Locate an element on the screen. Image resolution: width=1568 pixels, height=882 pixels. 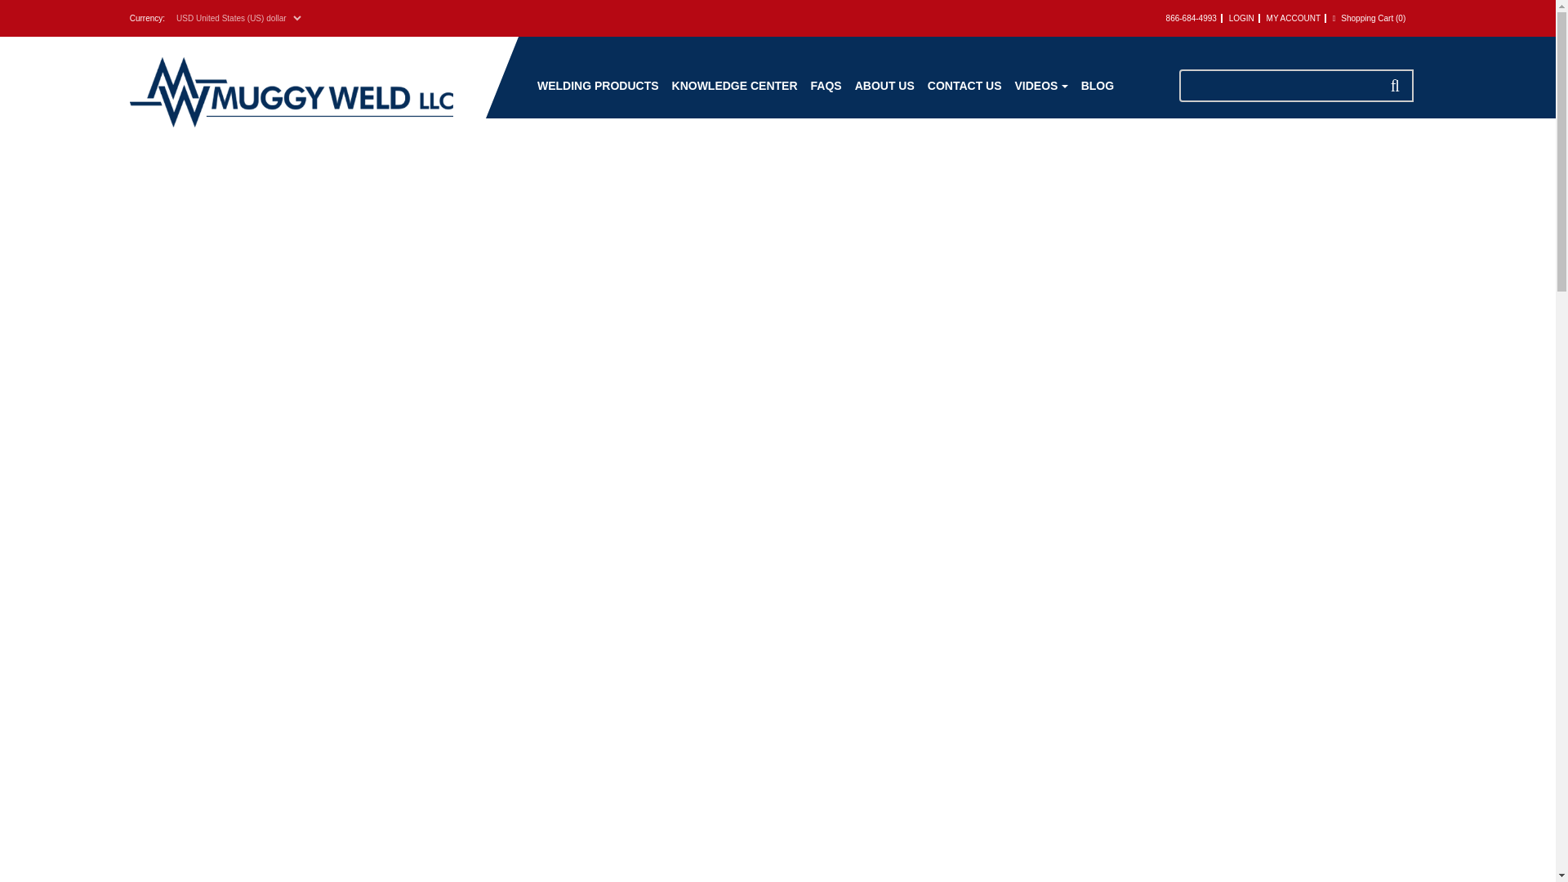
866-684-4993 is located at coordinates (1194, 18).